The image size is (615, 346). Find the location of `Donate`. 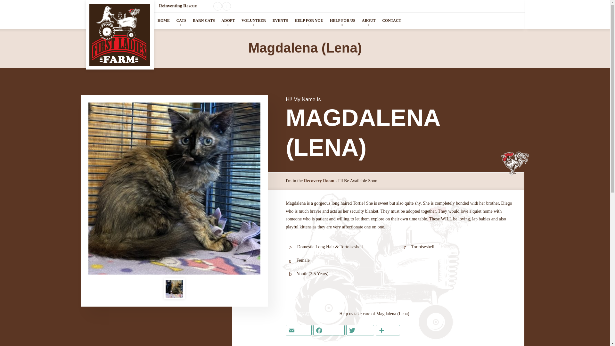

Donate is located at coordinates (508, 6).